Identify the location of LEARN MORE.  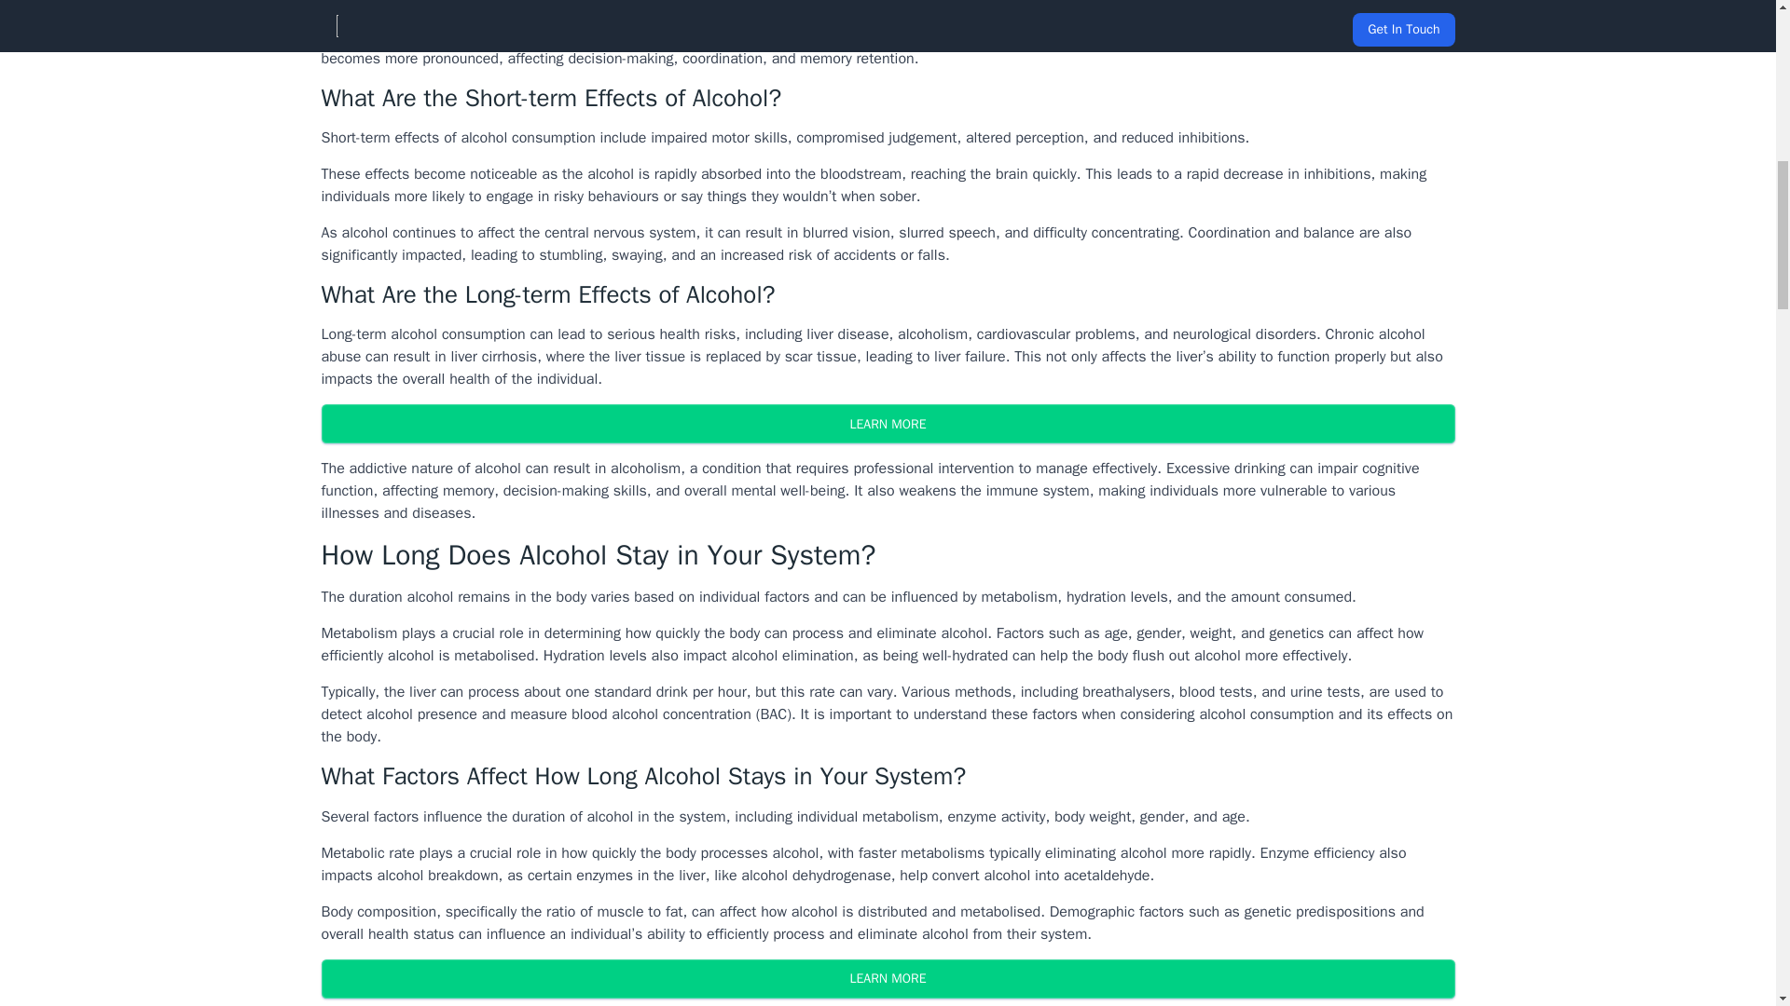
(887, 979).